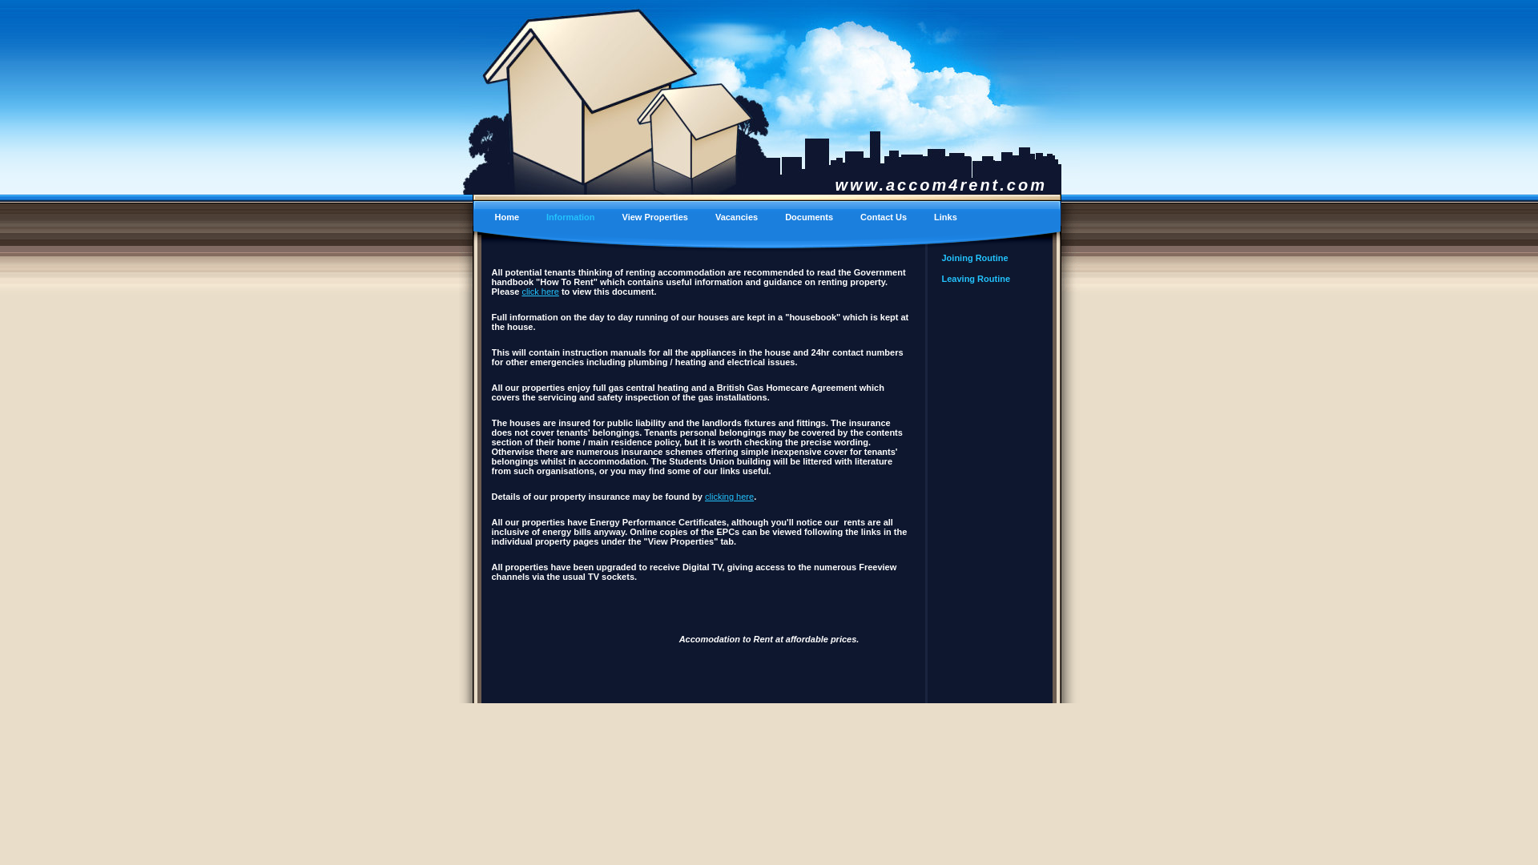 The height and width of the screenshot is (865, 1538). Describe the element at coordinates (811, 219) in the screenshot. I see `Documents` at that location.